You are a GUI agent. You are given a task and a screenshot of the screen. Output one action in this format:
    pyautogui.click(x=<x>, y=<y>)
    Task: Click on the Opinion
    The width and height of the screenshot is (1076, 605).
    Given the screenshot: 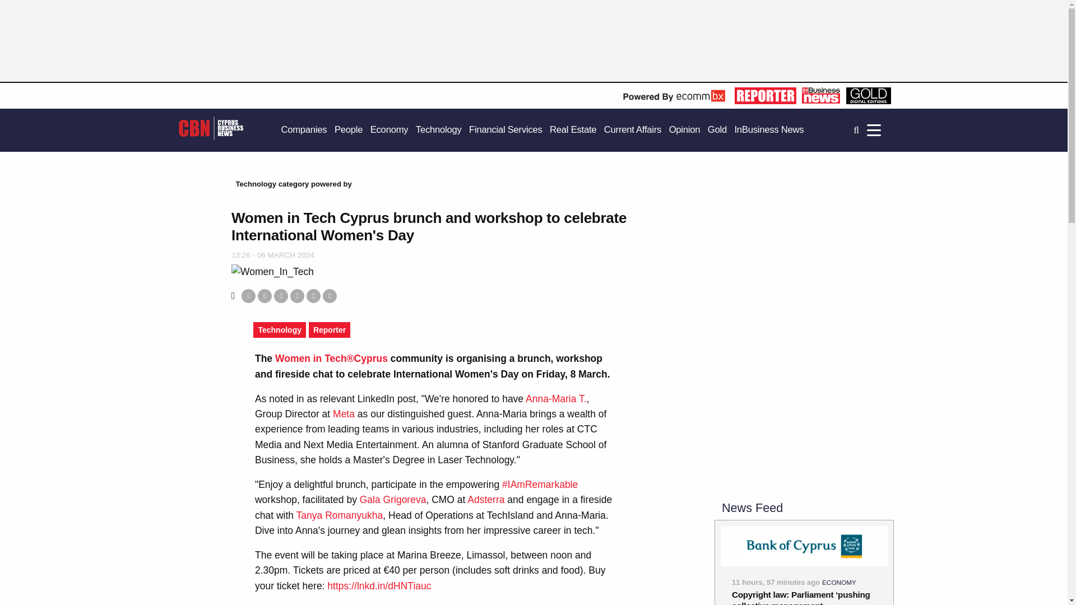 What is the action you would take?
    pyautogui.click(x=685, y=130)
    